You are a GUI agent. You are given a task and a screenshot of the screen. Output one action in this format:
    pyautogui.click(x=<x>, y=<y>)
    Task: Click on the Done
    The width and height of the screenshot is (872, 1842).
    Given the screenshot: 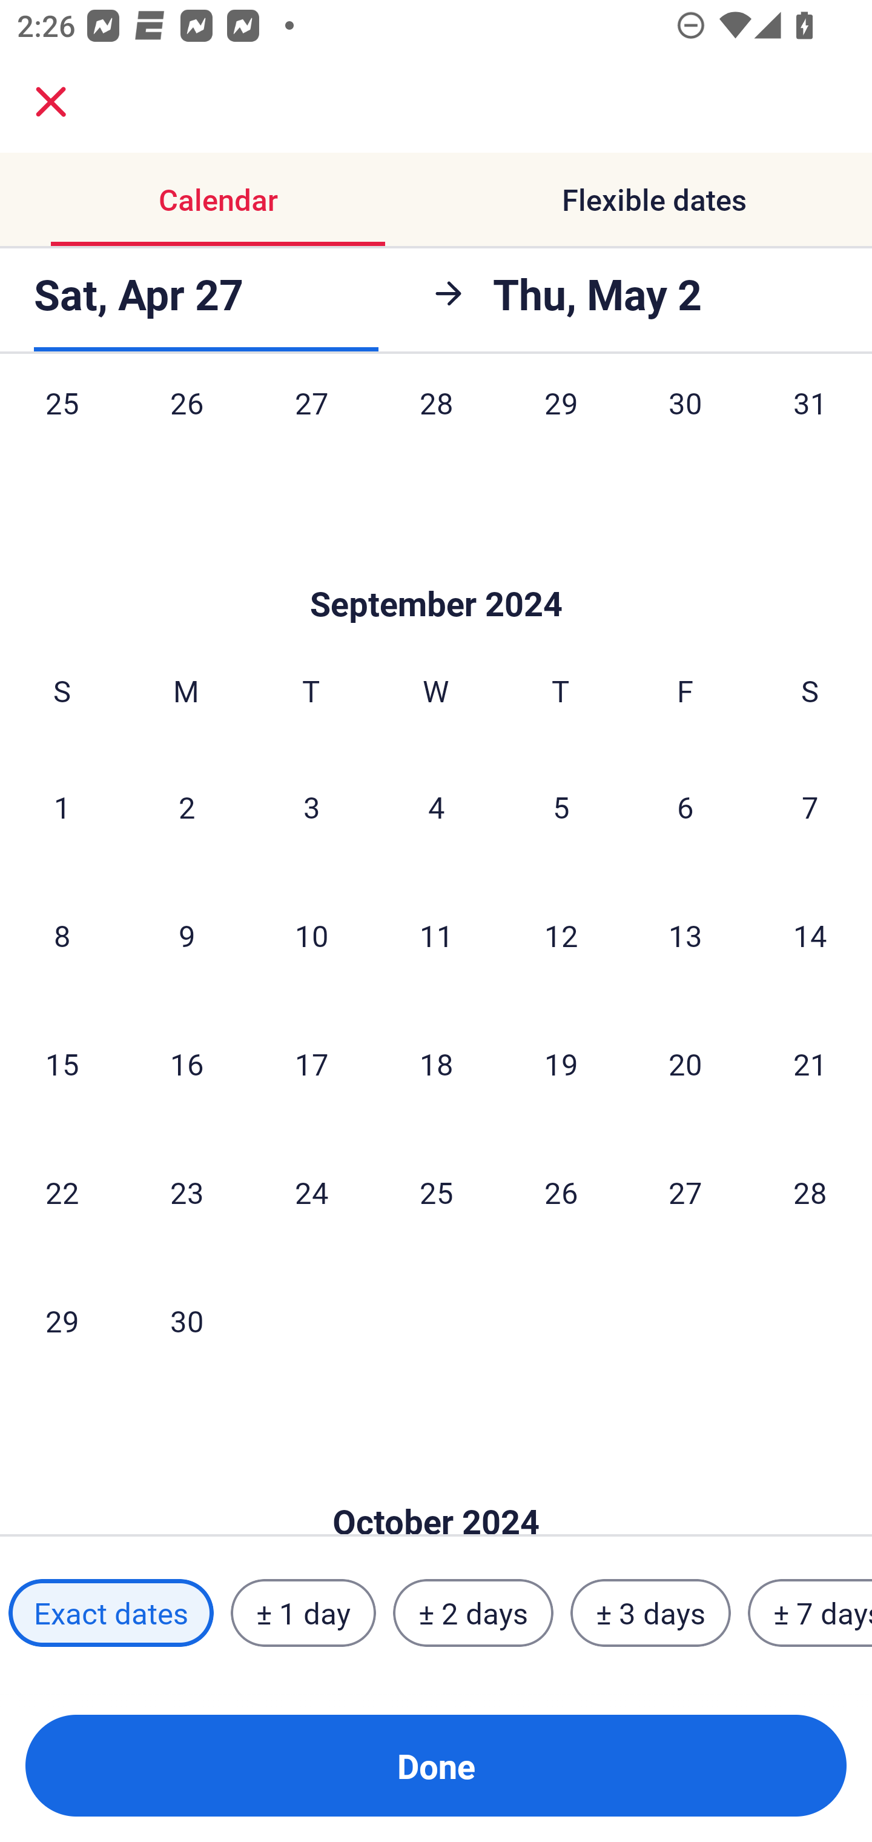 What is the action you would take?
    pyautogui.click(x=436, y=1766)
    